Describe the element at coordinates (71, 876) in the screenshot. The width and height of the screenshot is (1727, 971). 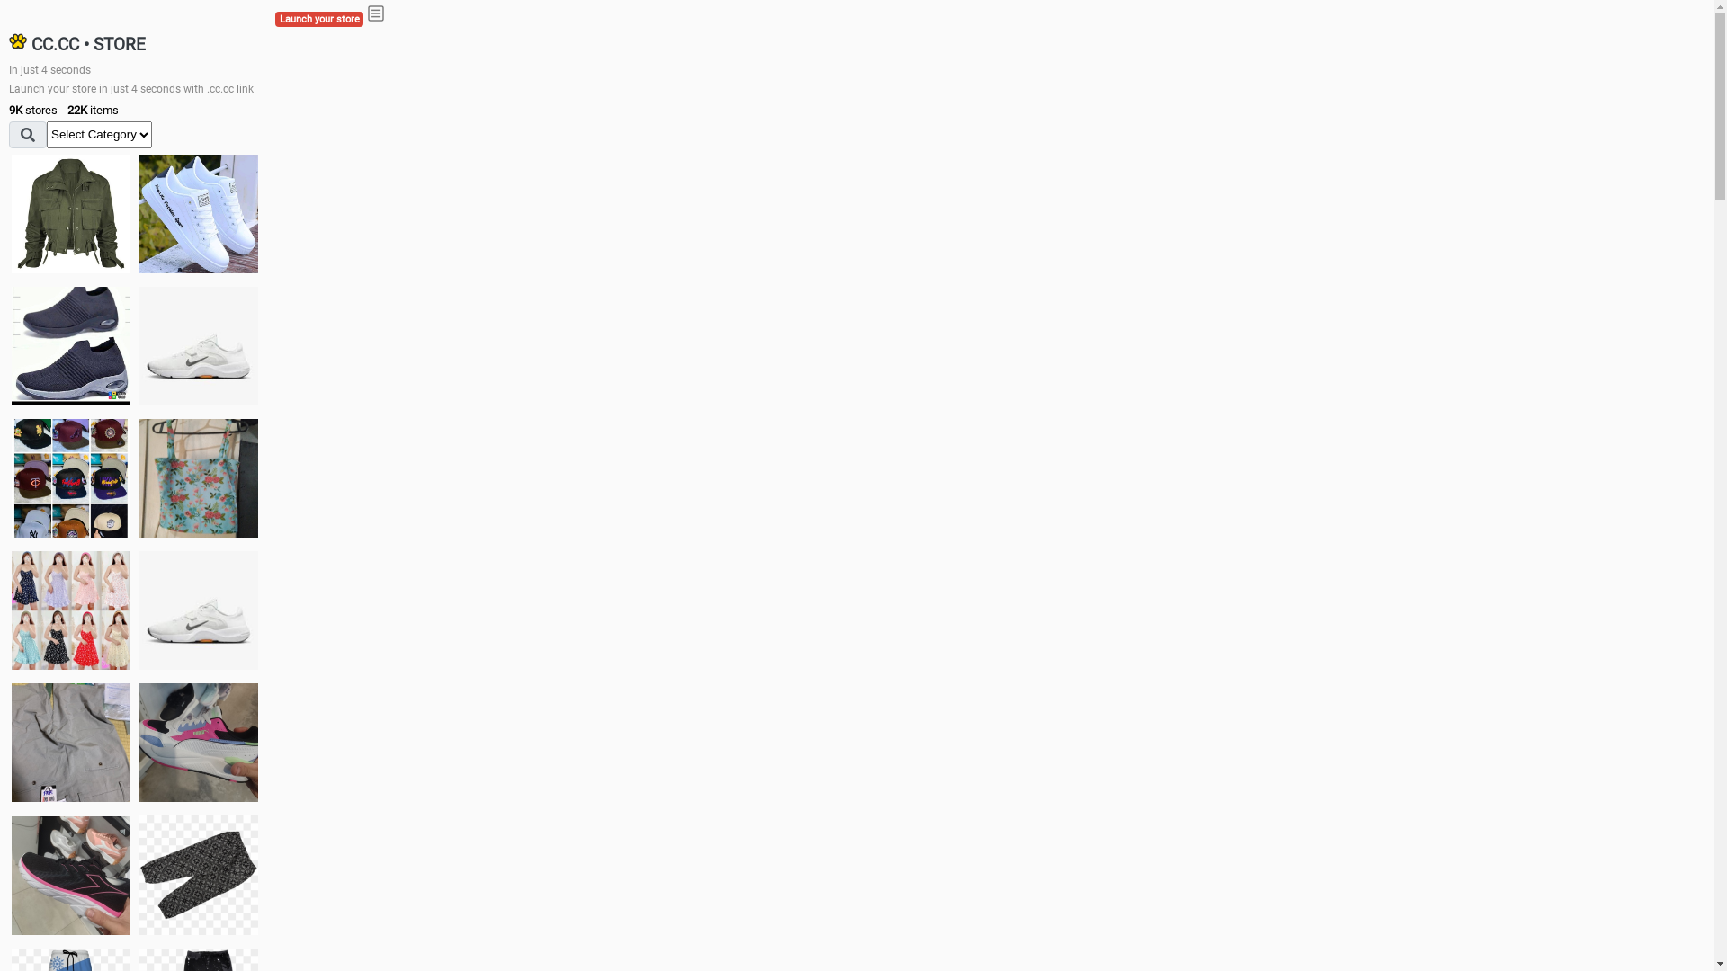
I see `Zapatillas` at that location.